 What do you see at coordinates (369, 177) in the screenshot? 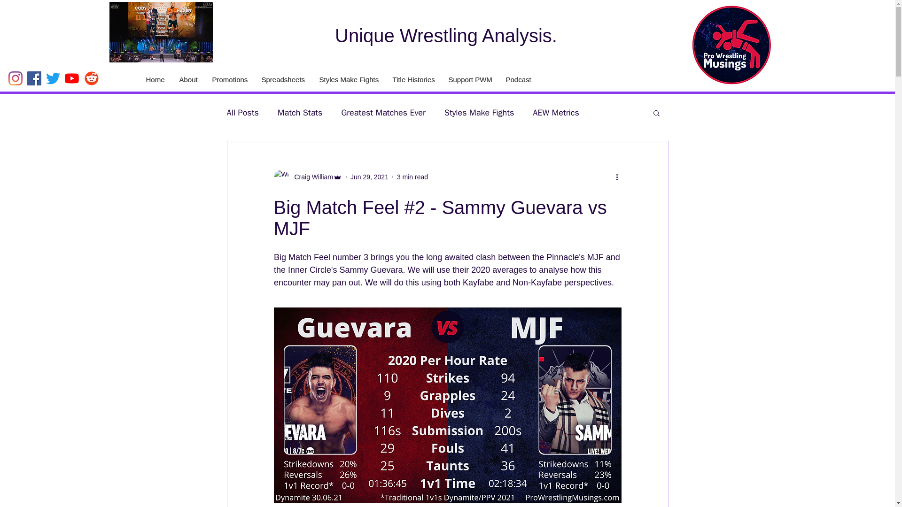
I see `Jun 29, 2021` at bounding box center [369, 177].